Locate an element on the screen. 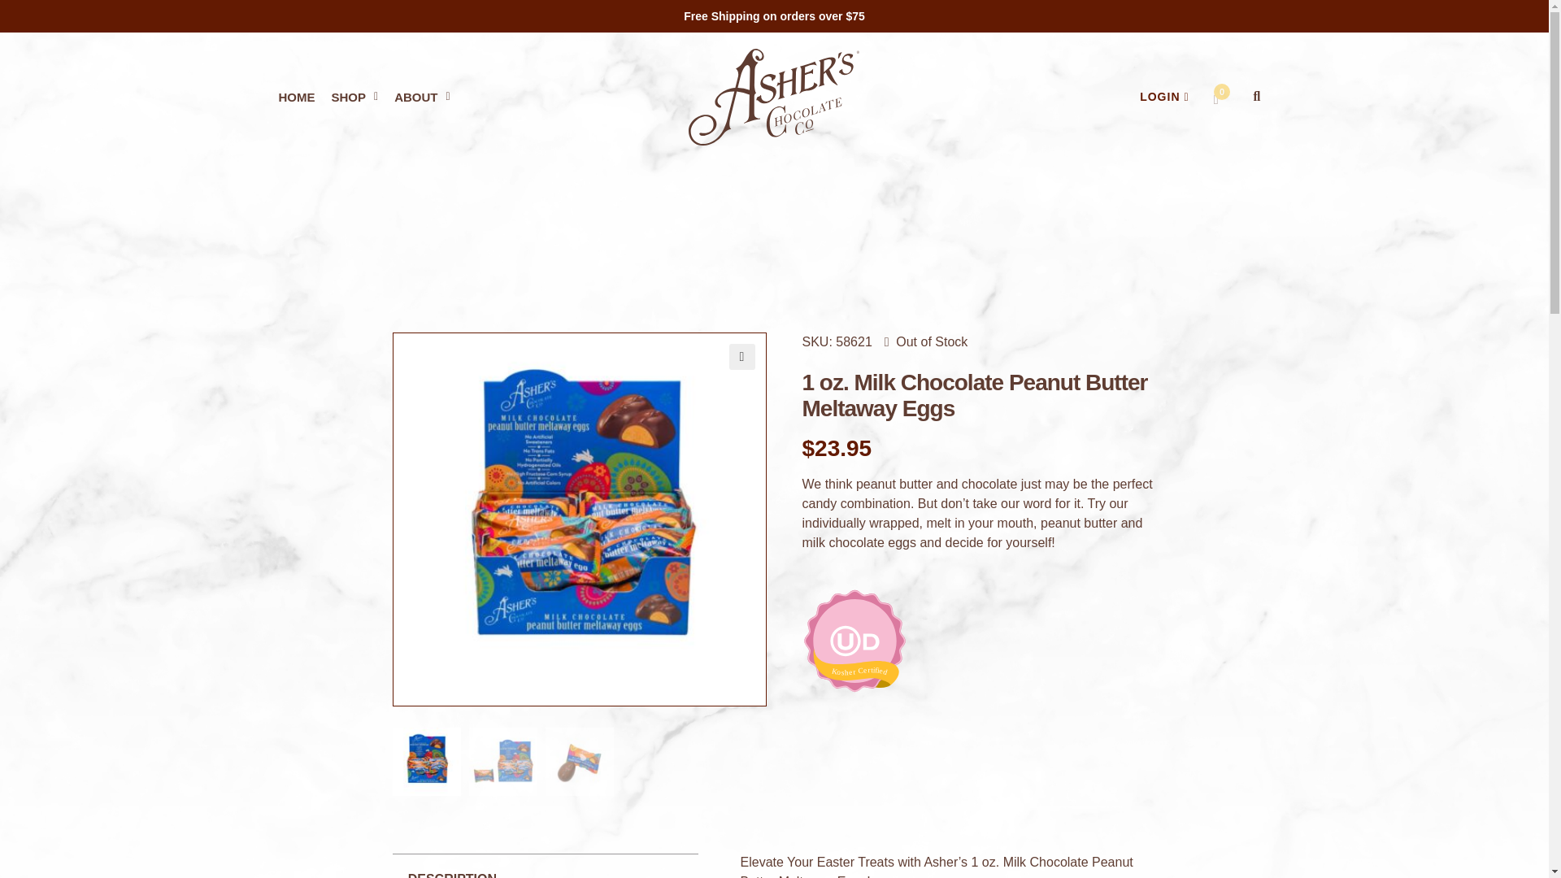  HOME is located at coordinates (296, 98).